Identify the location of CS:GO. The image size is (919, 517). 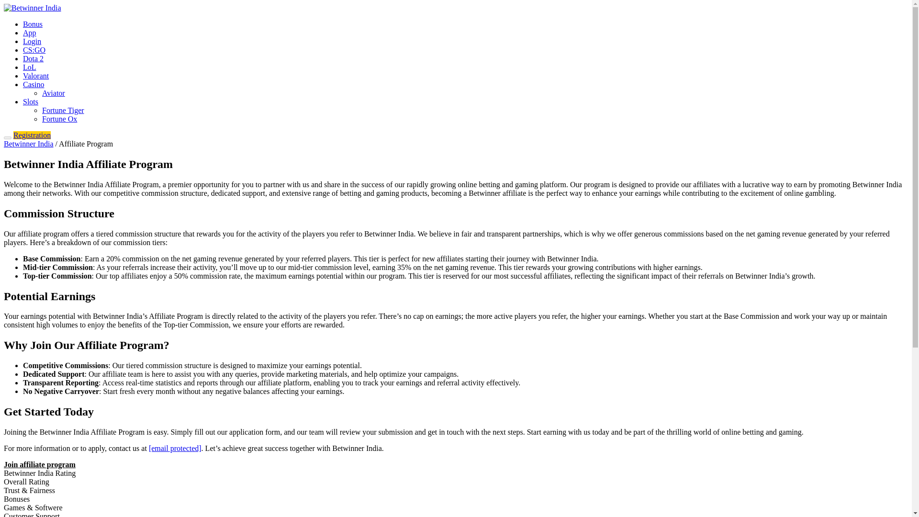
(34, 50).